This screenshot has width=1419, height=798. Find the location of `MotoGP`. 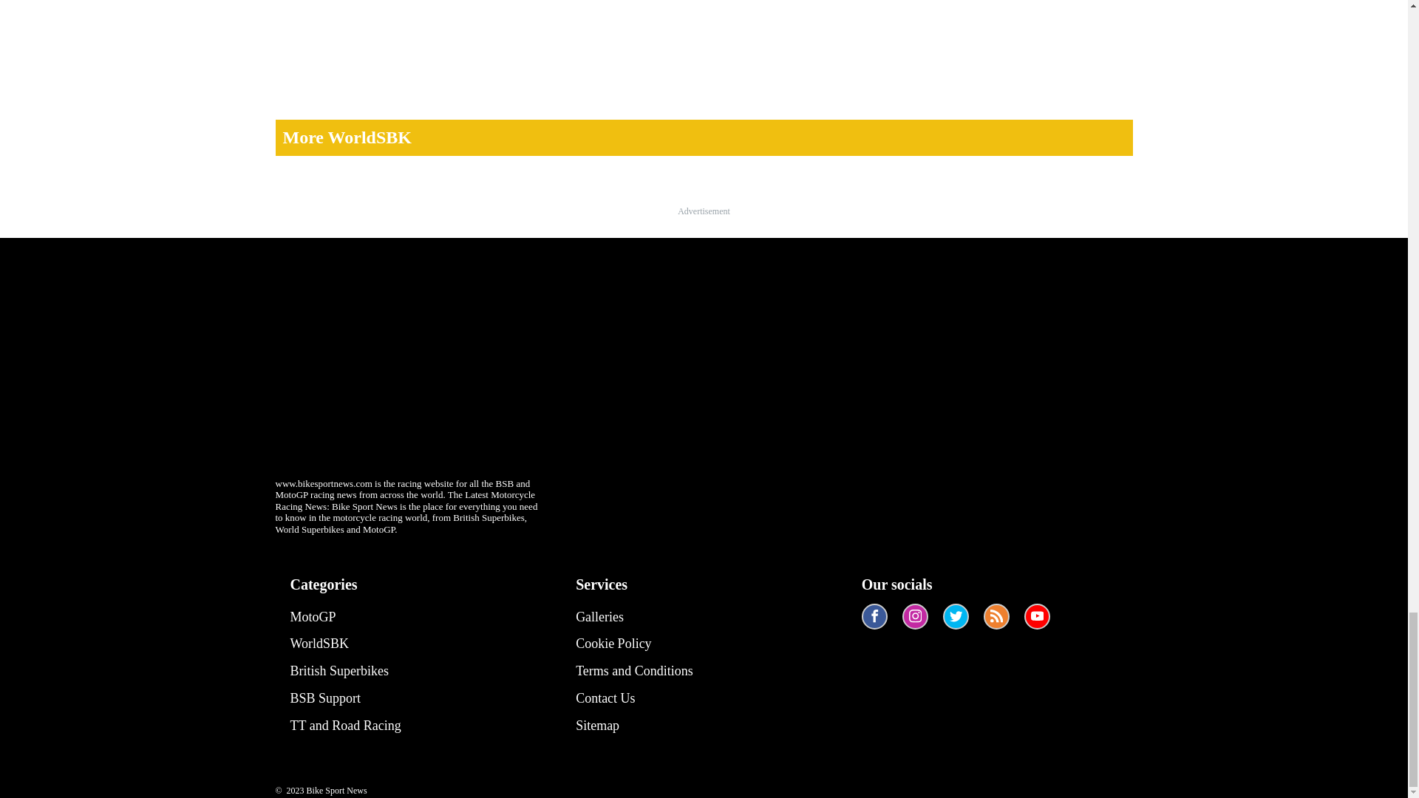

MotoGP is located at coordinates (344, 617).